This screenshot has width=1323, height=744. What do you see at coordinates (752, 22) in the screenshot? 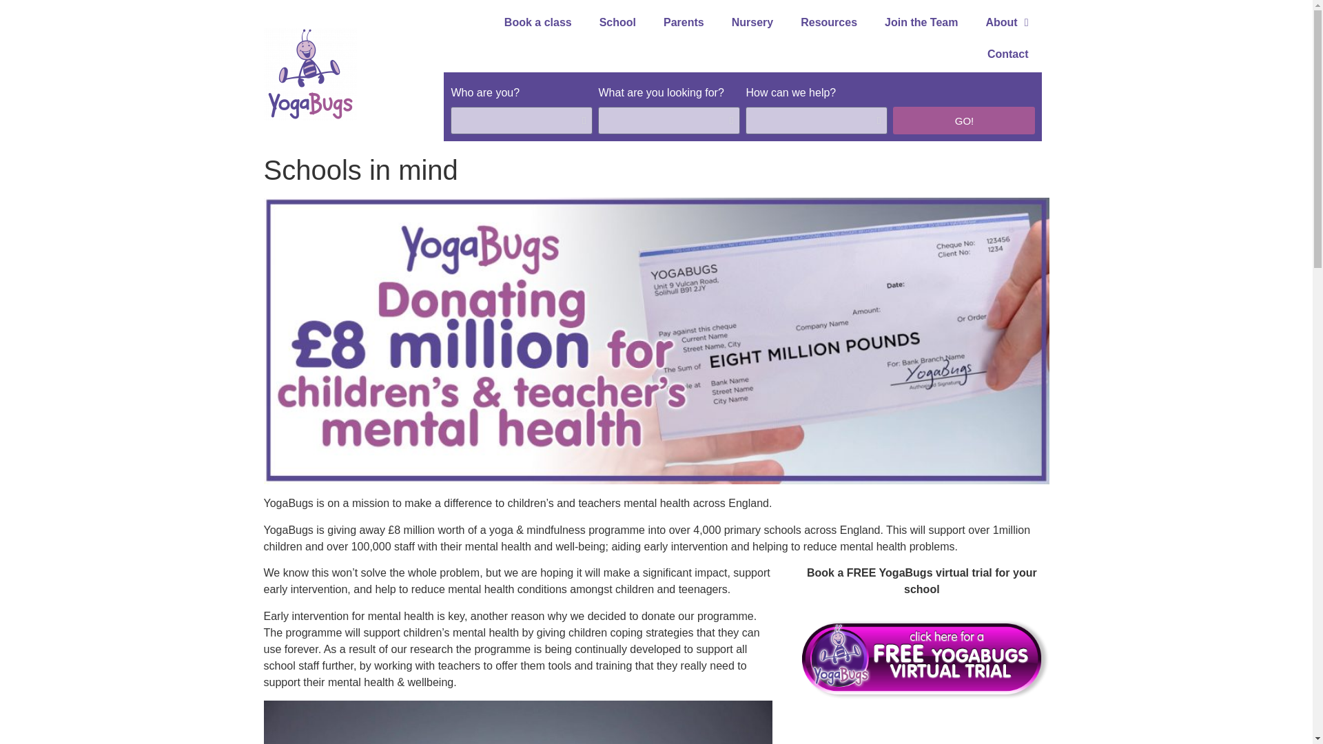
I see `Nursery` at bounding box center [752, 22].